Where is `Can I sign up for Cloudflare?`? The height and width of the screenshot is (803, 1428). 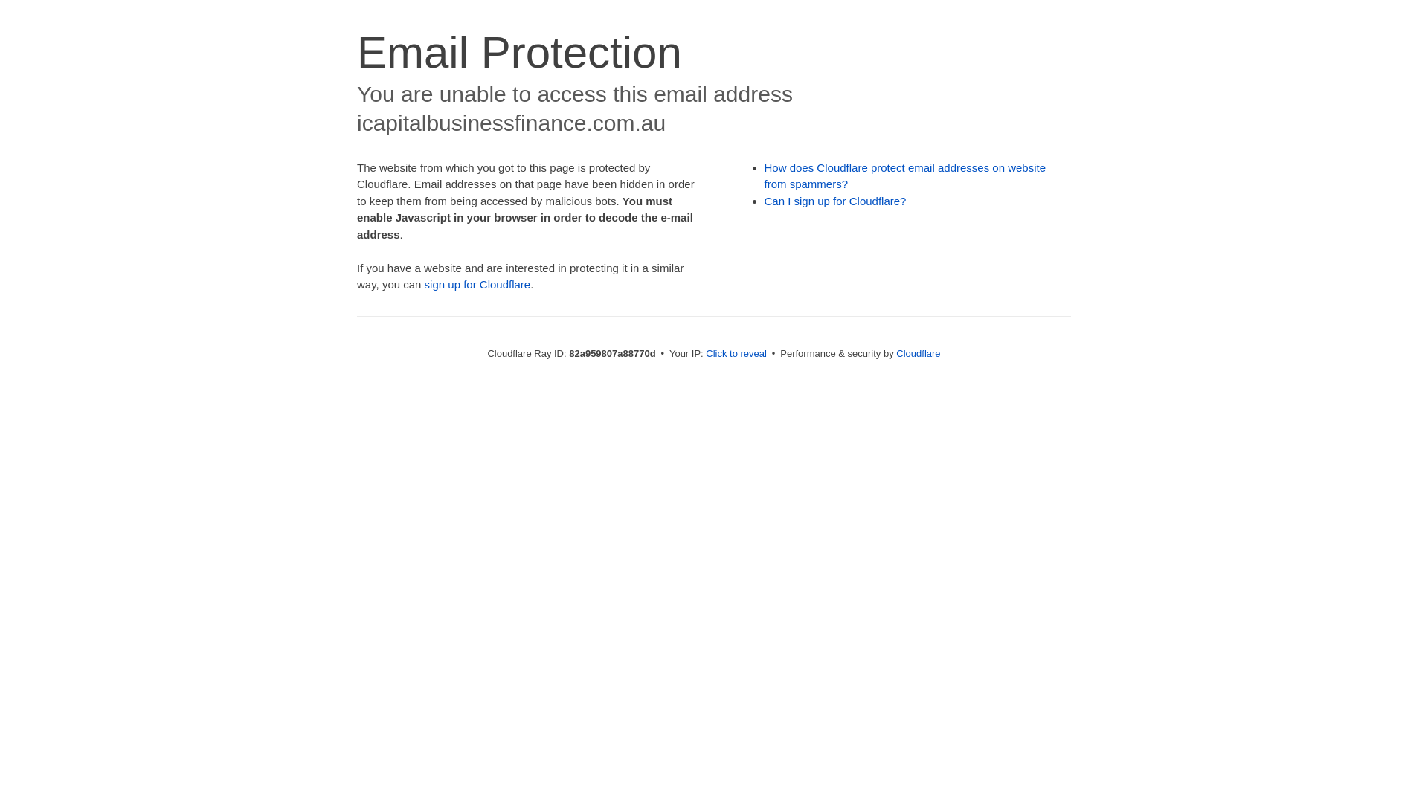
Can I sign up for Cloudflare? is located at coordinates (836, 201).